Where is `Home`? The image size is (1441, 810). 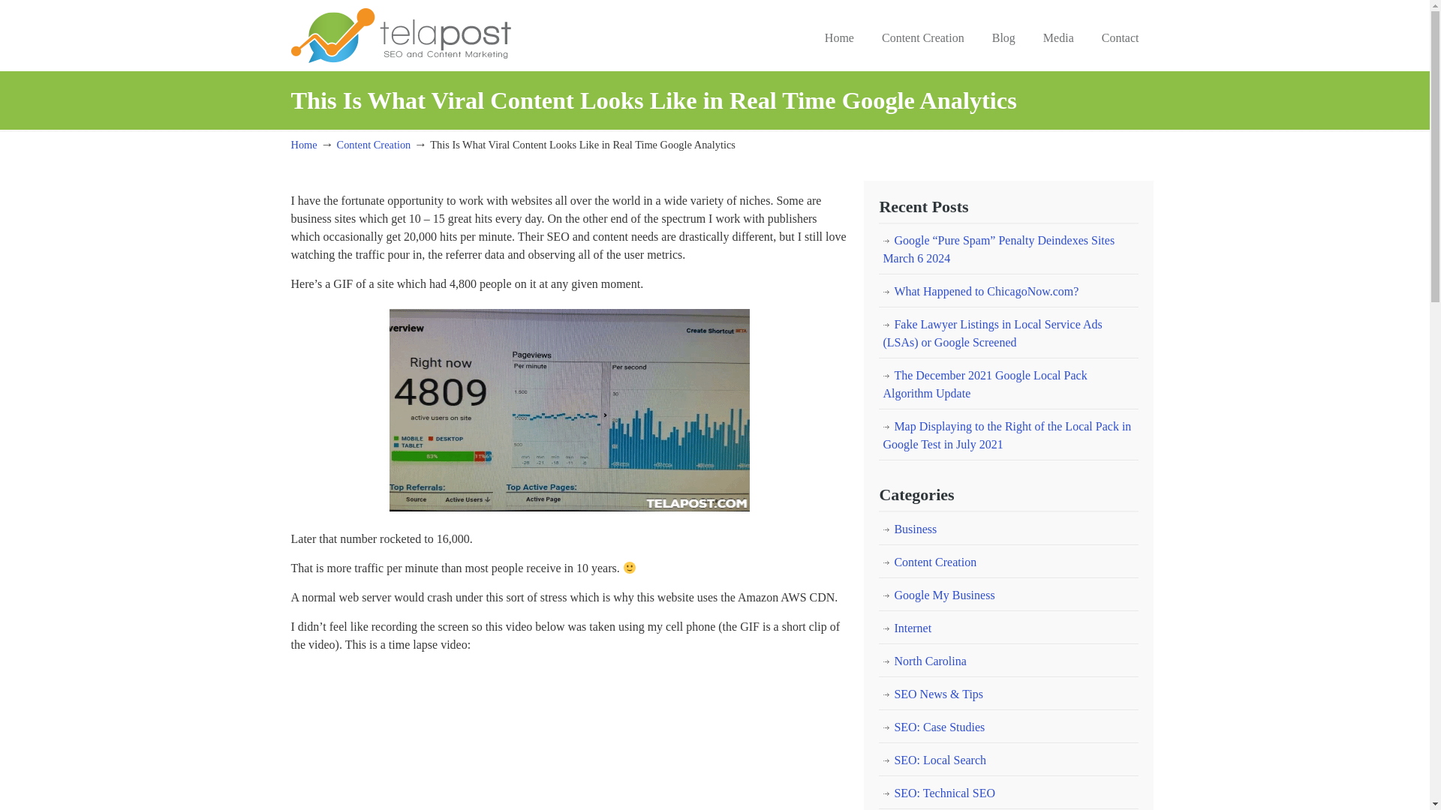
Home is located at coordinates (303, 144).